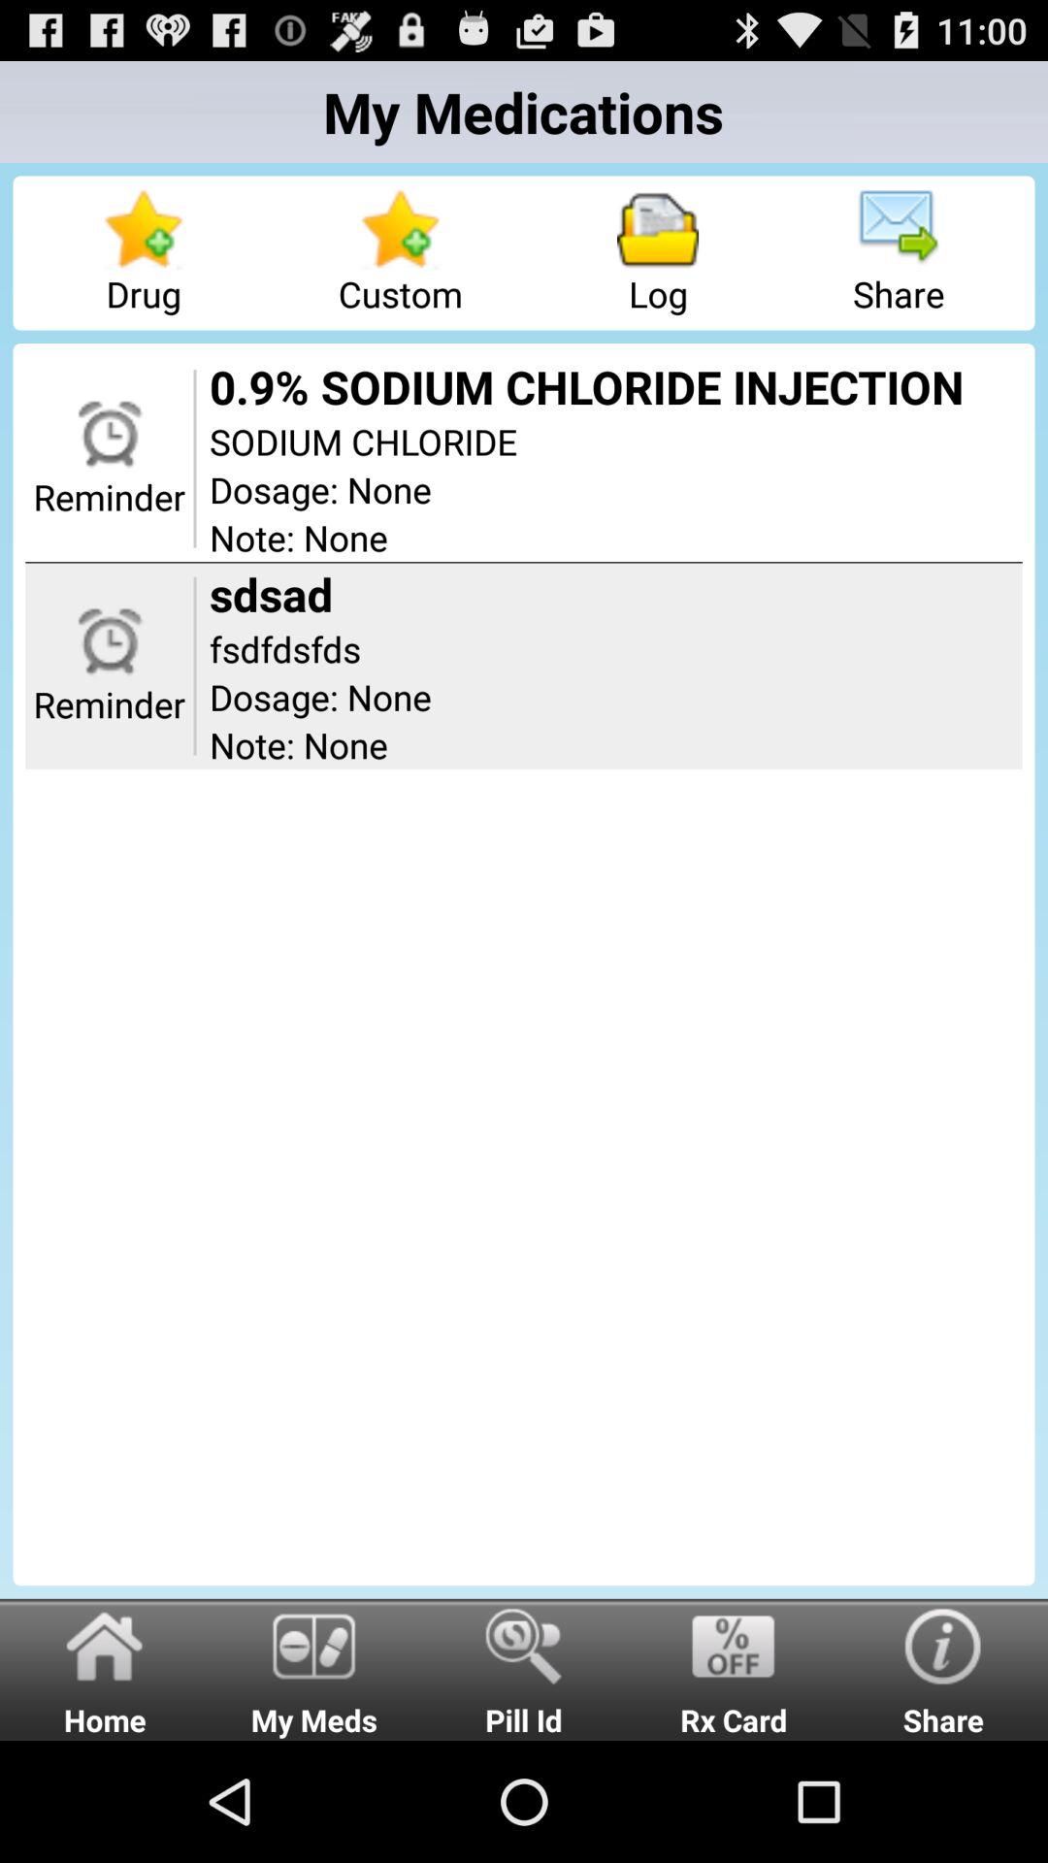 This screenshot has width=1048, height=1863. What do you see at coordinates (105, 1669) in the screenshot?
I see `choose home icon` at bounding box center [105, 1669].